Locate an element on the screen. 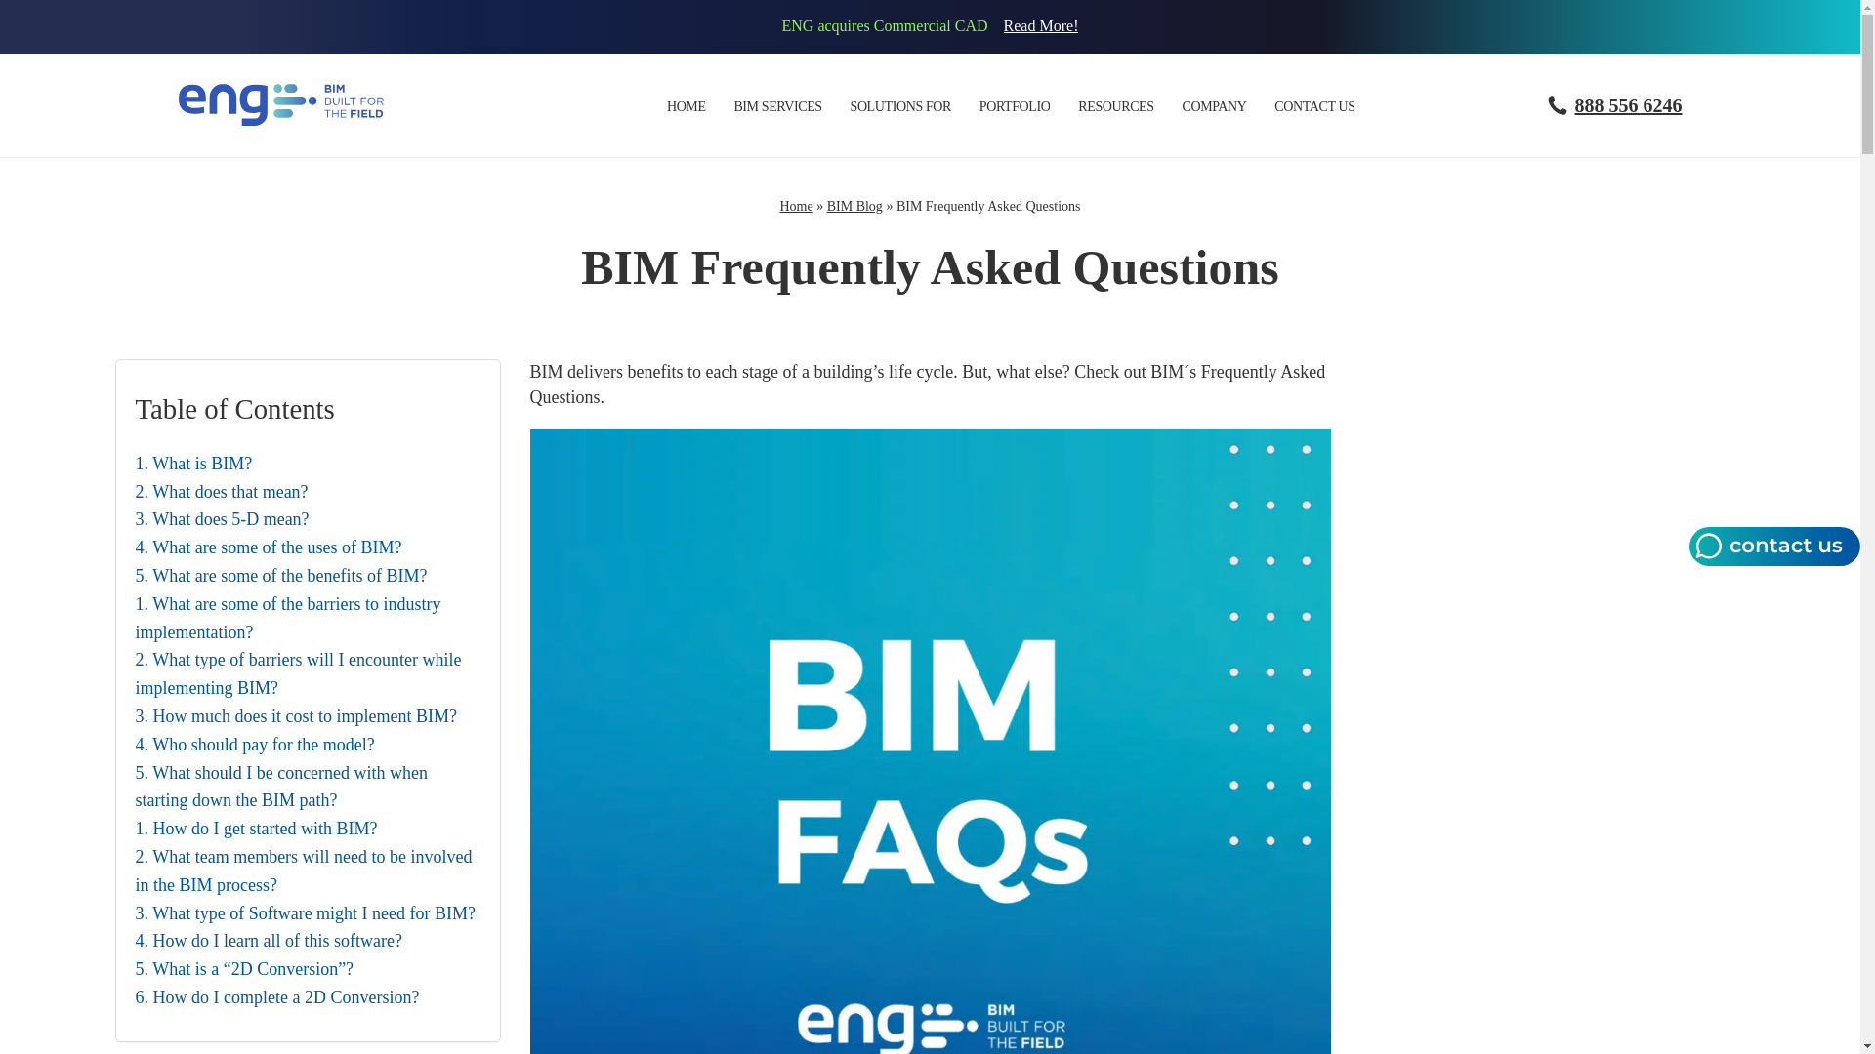 This screenshot has height=1054, width=1875. 1. How do I get started with BIM? is located at coordinates (256, 829).